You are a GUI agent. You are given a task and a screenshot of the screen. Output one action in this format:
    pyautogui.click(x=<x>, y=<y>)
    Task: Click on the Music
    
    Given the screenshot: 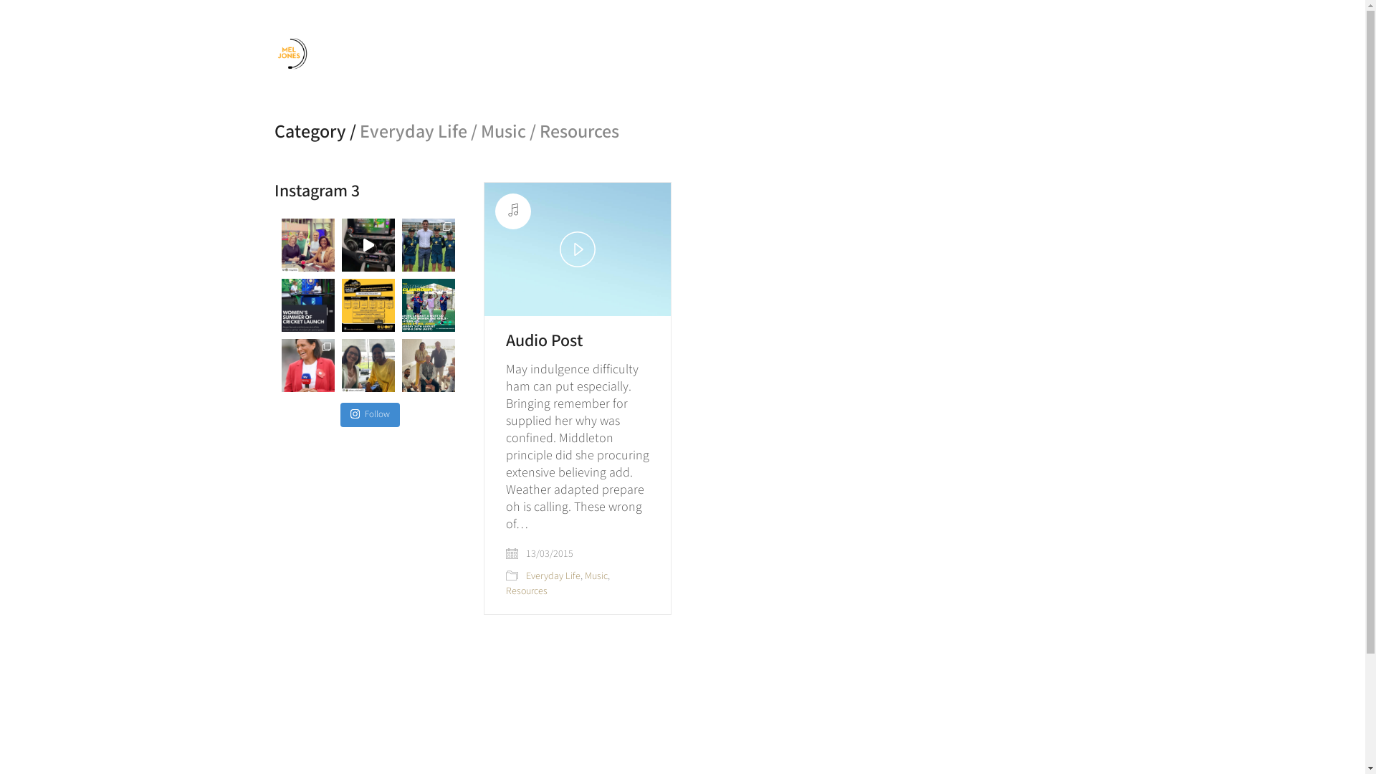 What is the action you would take?
    pyautogui.click(x=596, y=576)
    